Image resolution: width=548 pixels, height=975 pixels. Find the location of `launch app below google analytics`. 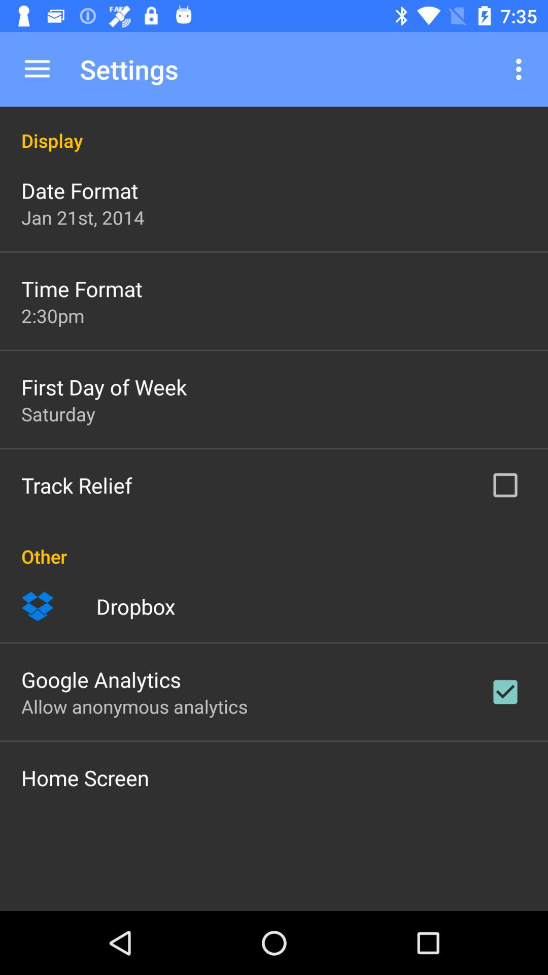

launch app below google analytics is located at coordinates (134, 706).